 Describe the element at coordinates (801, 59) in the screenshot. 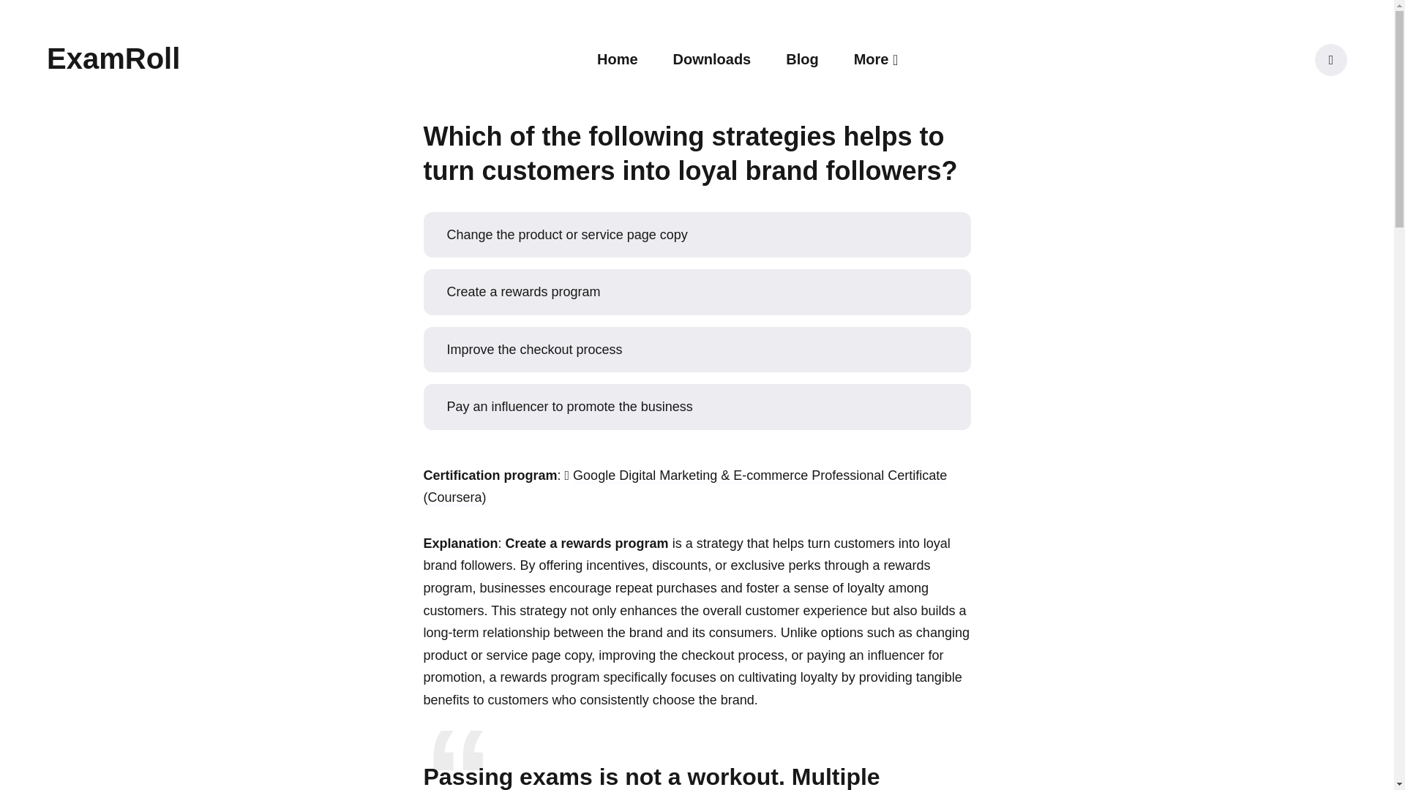

I see `Blog` at that location.